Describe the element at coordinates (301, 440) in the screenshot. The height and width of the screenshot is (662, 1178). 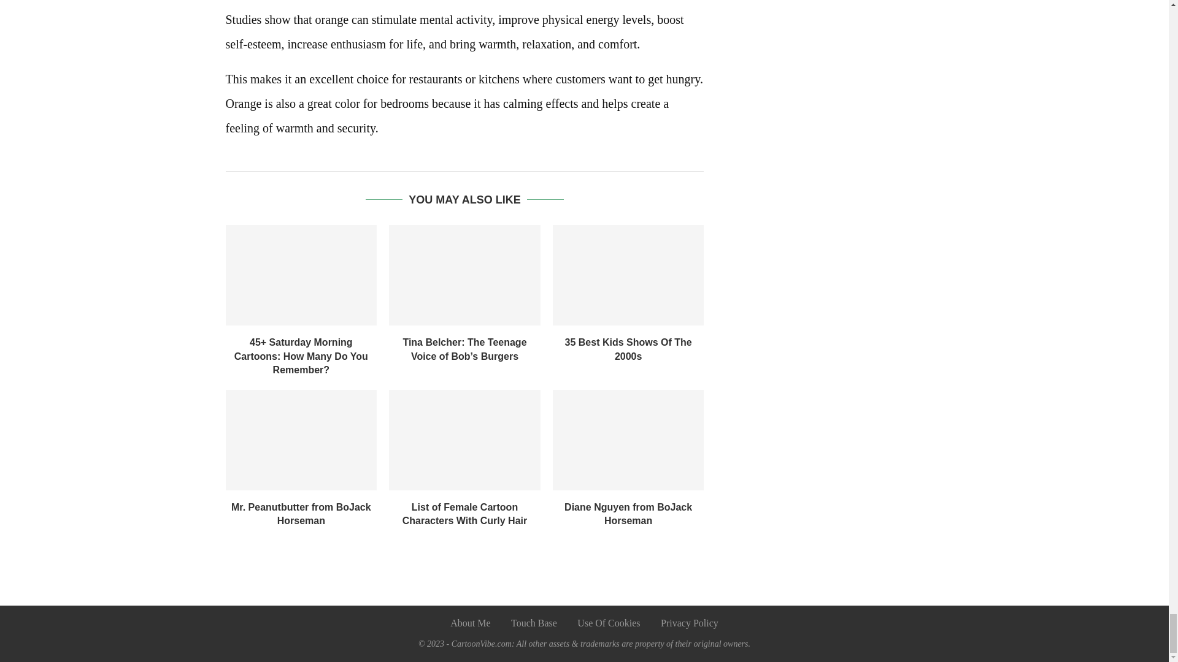
I see `Mr. Peanutbutter from BoJack Horseman` at that location.